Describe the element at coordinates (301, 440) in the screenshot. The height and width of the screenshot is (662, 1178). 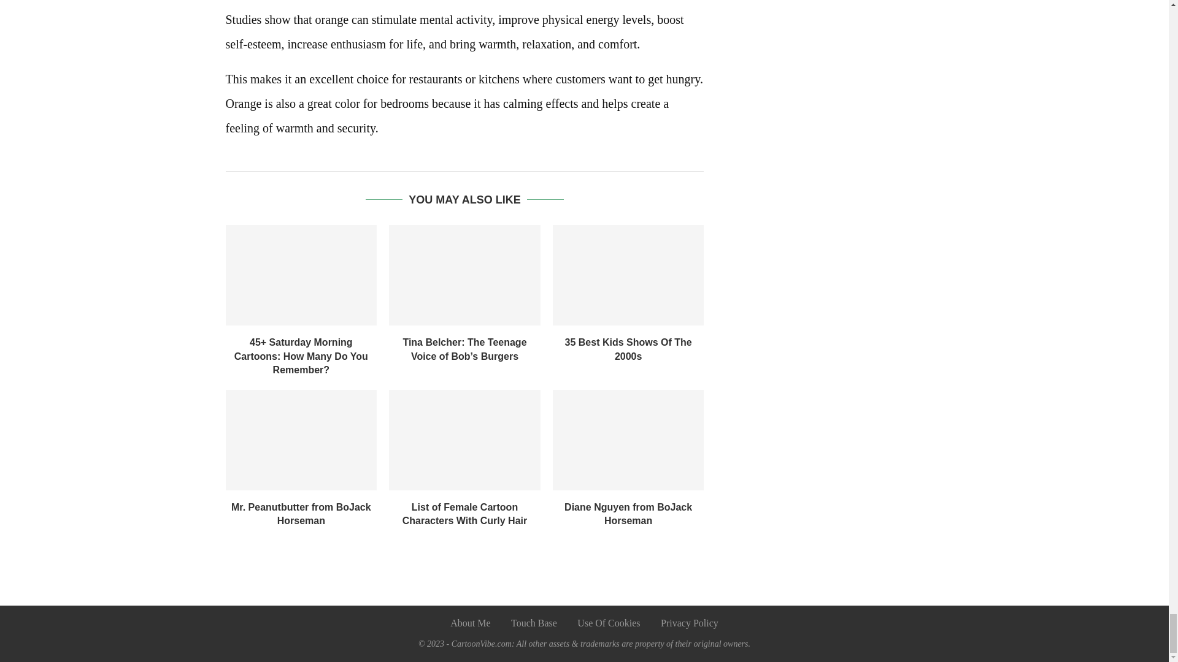
I see `Mr. Peanutbutter from BoJack Horseman` at that location.